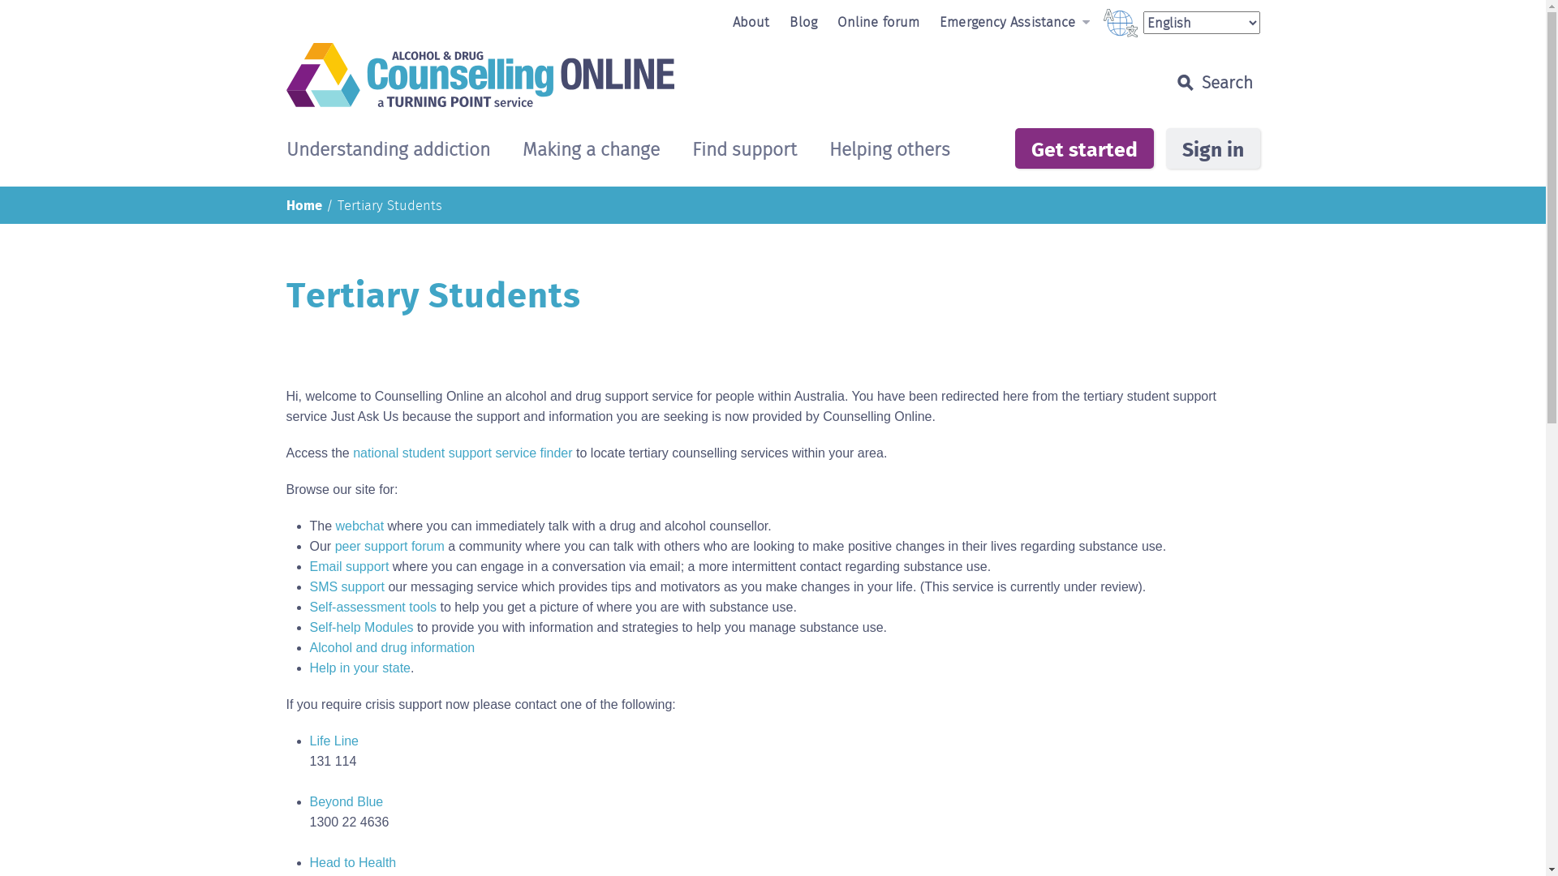 The height and width of the screenshot is (876, 1558). Describe the element at coordinates (889, 151) in the screenshot. I see `Helping others` at that location.